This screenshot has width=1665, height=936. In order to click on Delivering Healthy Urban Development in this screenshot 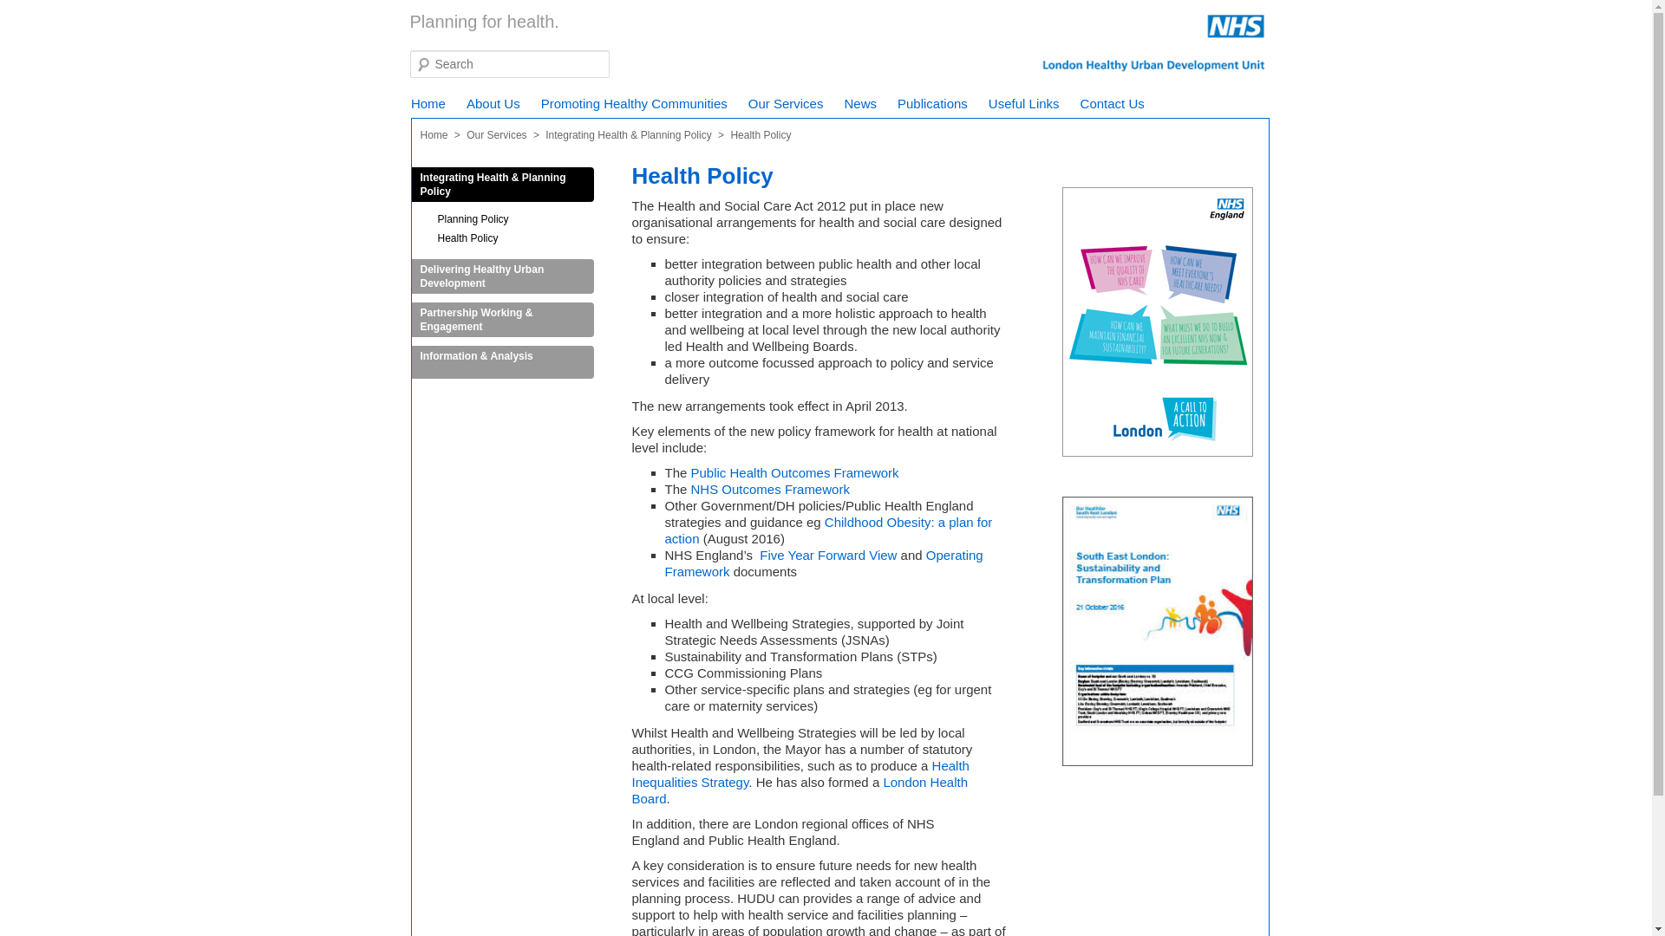, I will do `click(501, 276)`.